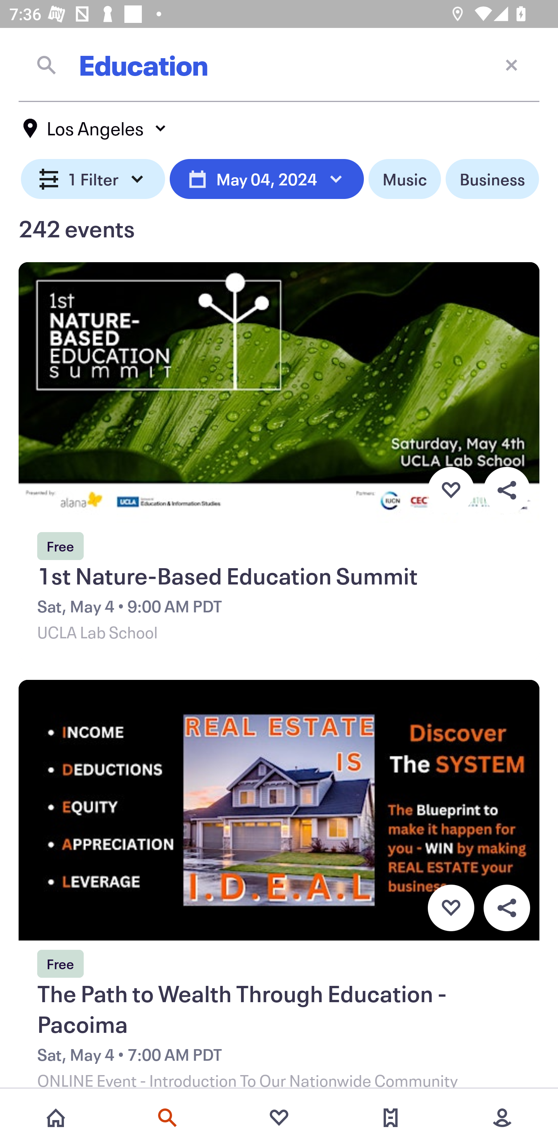  Describe the element at coordinates (451, 490) in the screenshot. I see `Favorite button` at that location.